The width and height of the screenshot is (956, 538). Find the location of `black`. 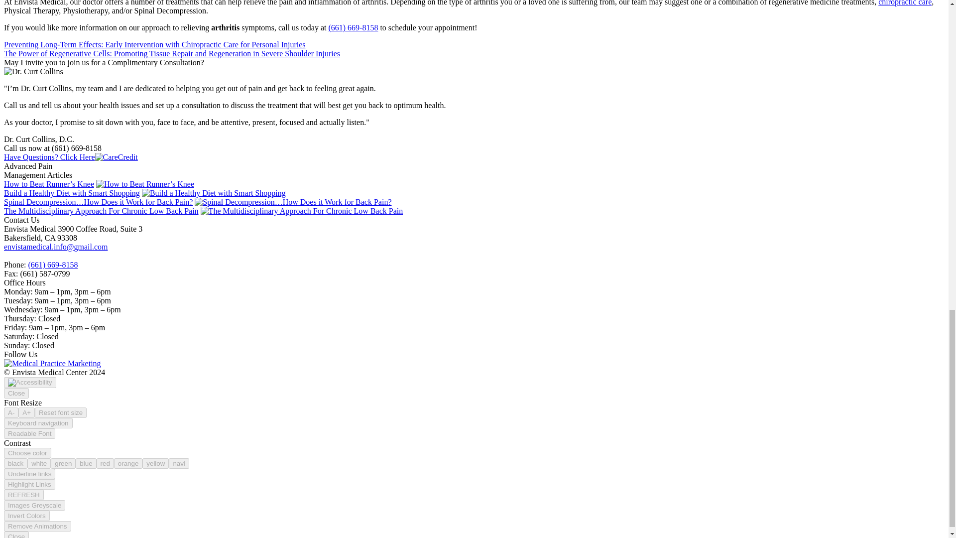

black is located at coordinates (15, 463).